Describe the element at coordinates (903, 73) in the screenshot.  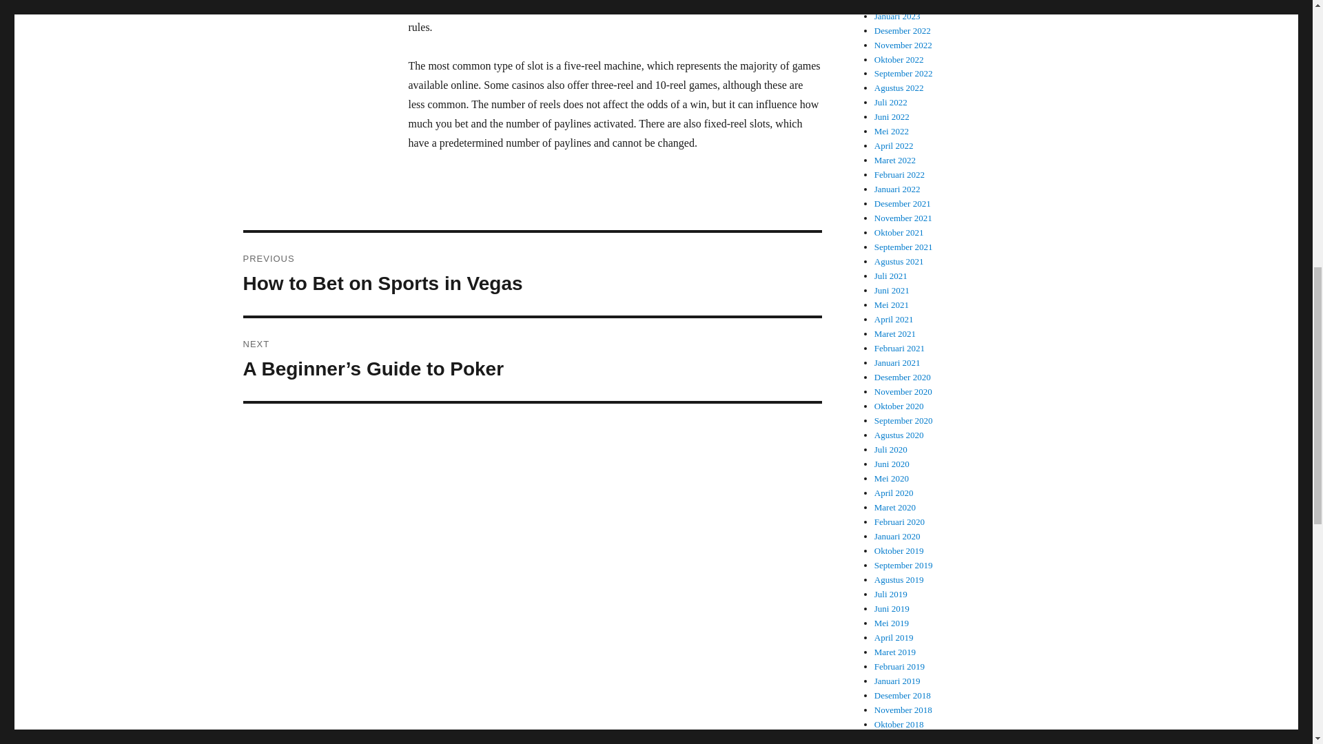
I see `Februari 2023` at that location.